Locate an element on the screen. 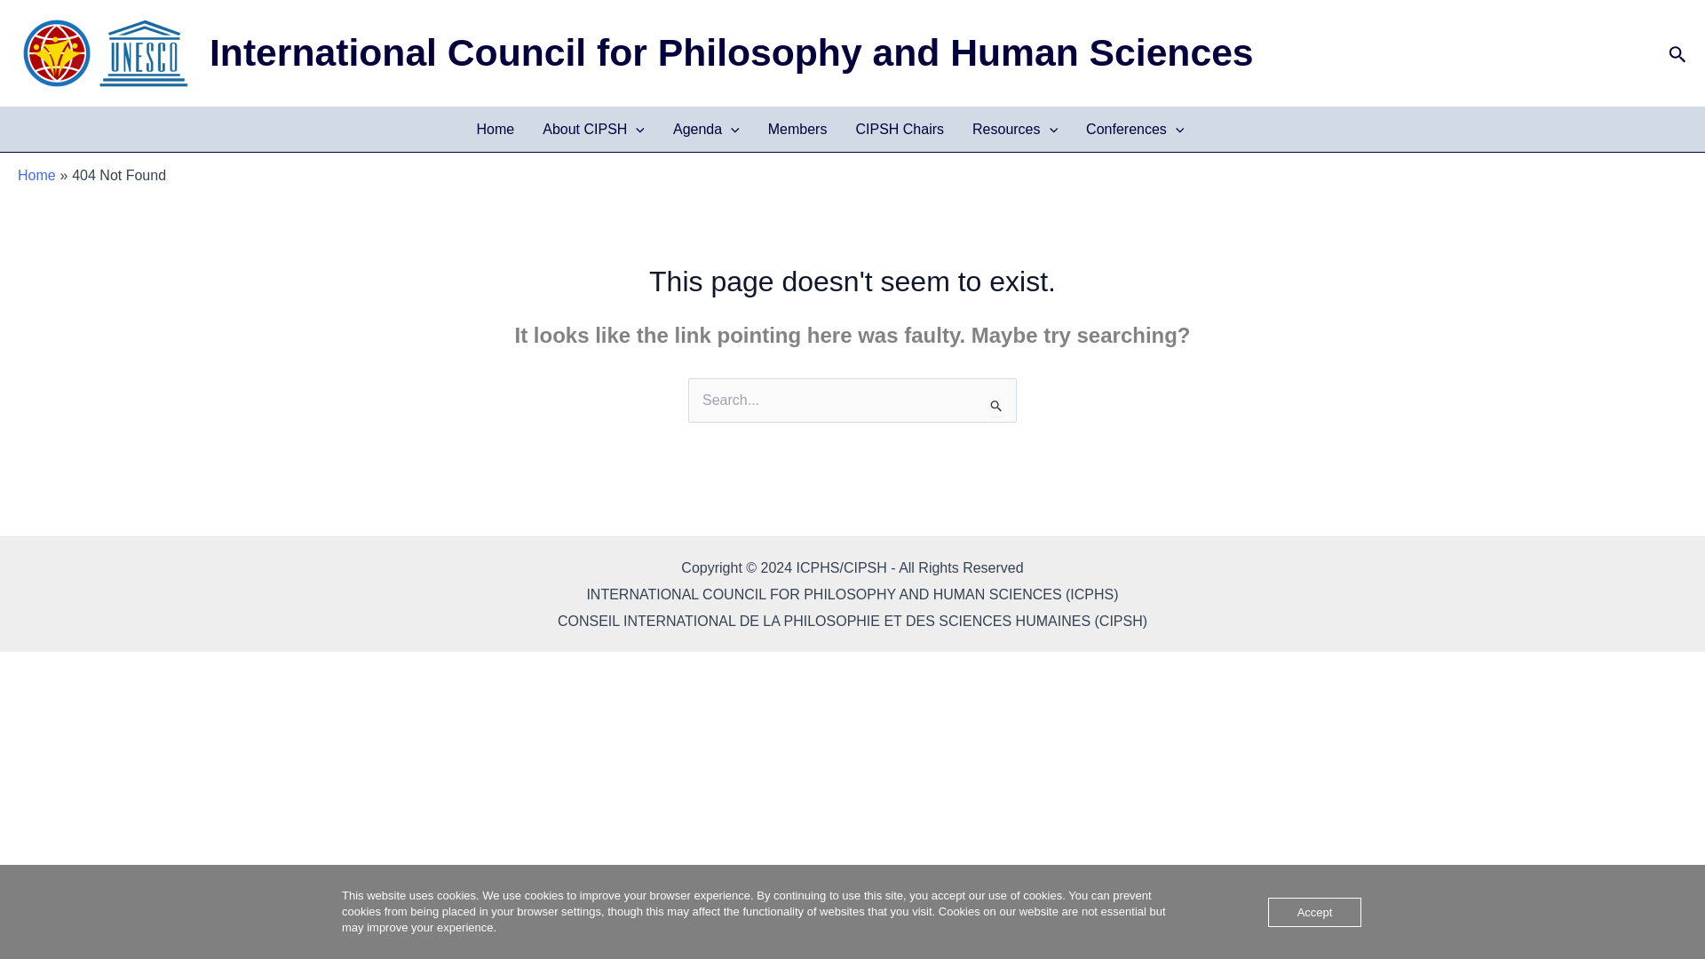 The width and height of the screenshot is (1705, 959). CIPSH Chairs is located at coordinates (899, 129).